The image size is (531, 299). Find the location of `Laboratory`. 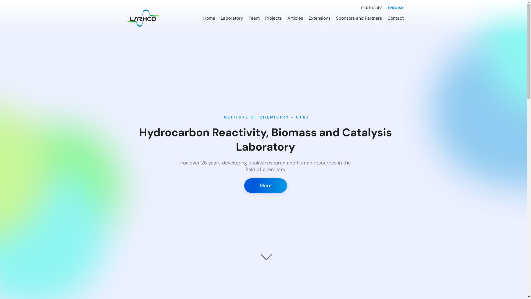

Laboratory is located at coordinates (232, 18).